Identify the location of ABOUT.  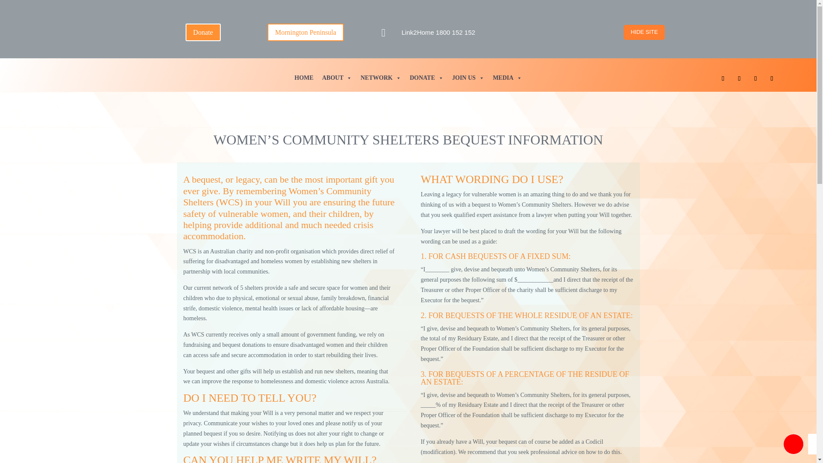
(337, 78).